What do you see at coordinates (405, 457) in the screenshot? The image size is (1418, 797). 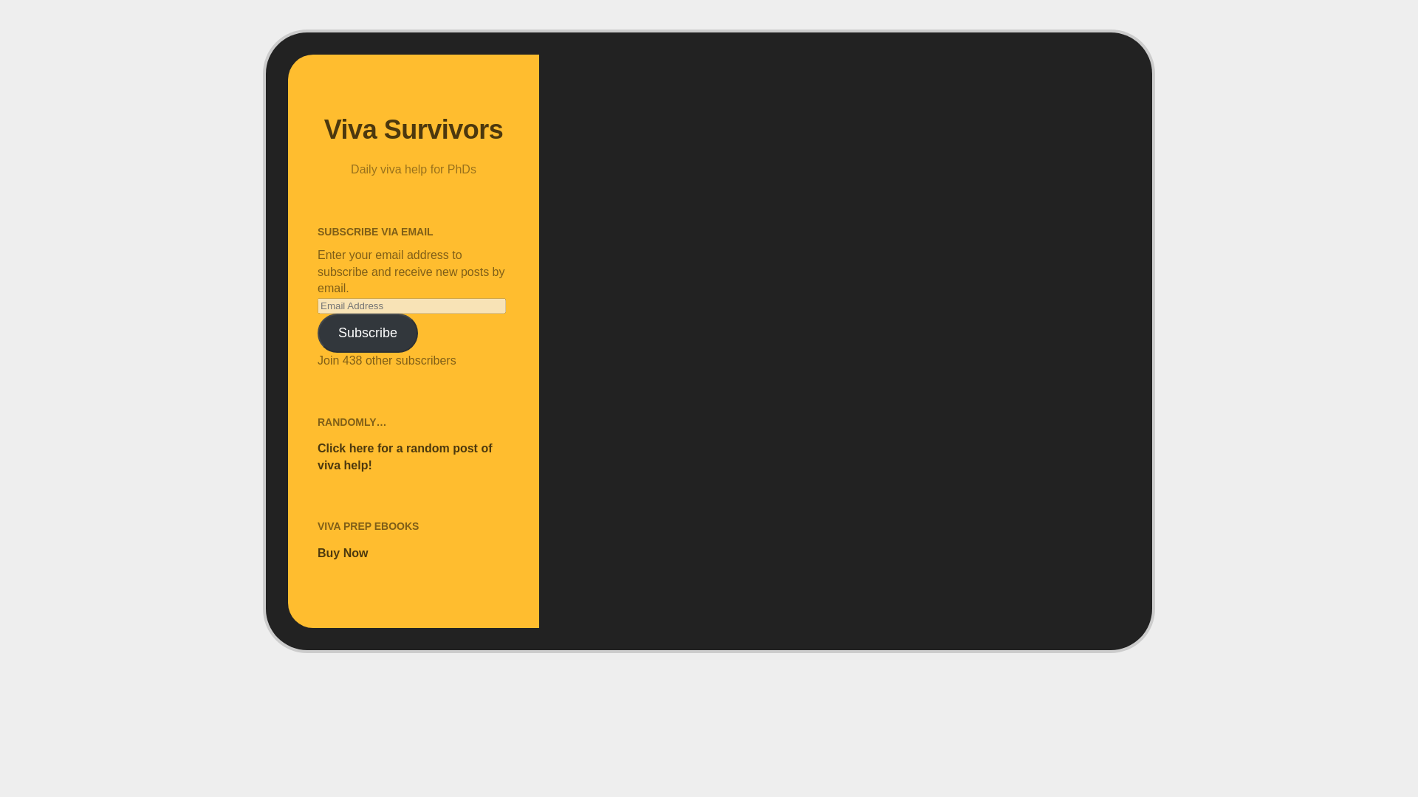 I see `Click here for a random post of viva help!` at bounding box center [405, 457].